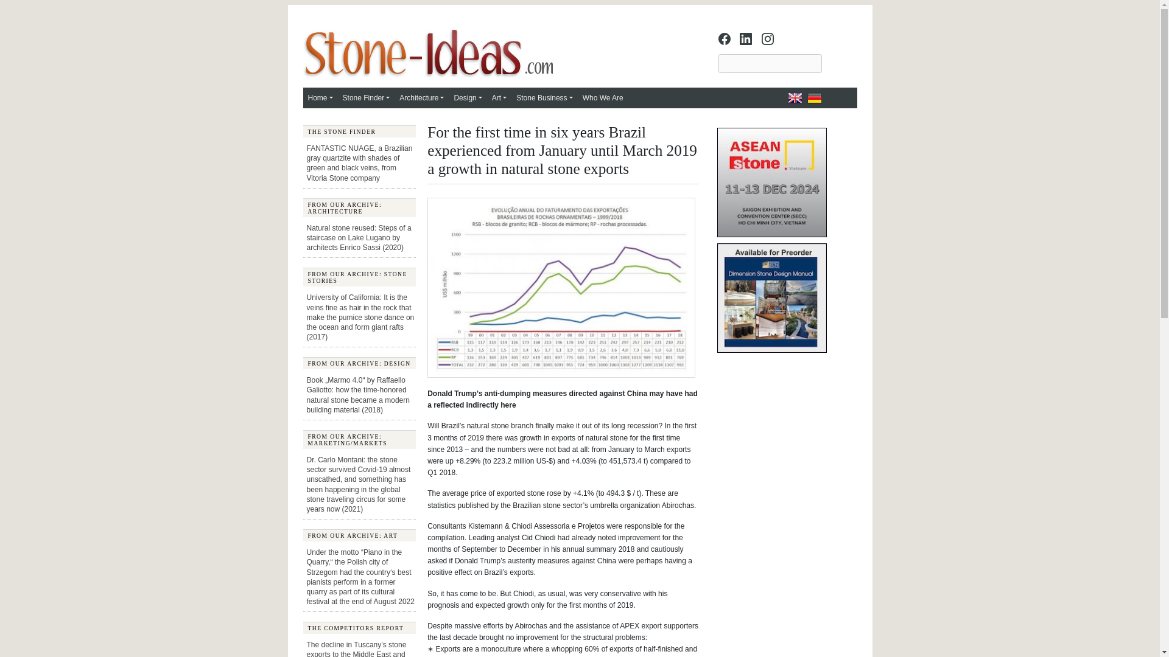 Image resolution: width=1169 pixels, height=657 pixels. I want to click on Home, so click(320, 97).